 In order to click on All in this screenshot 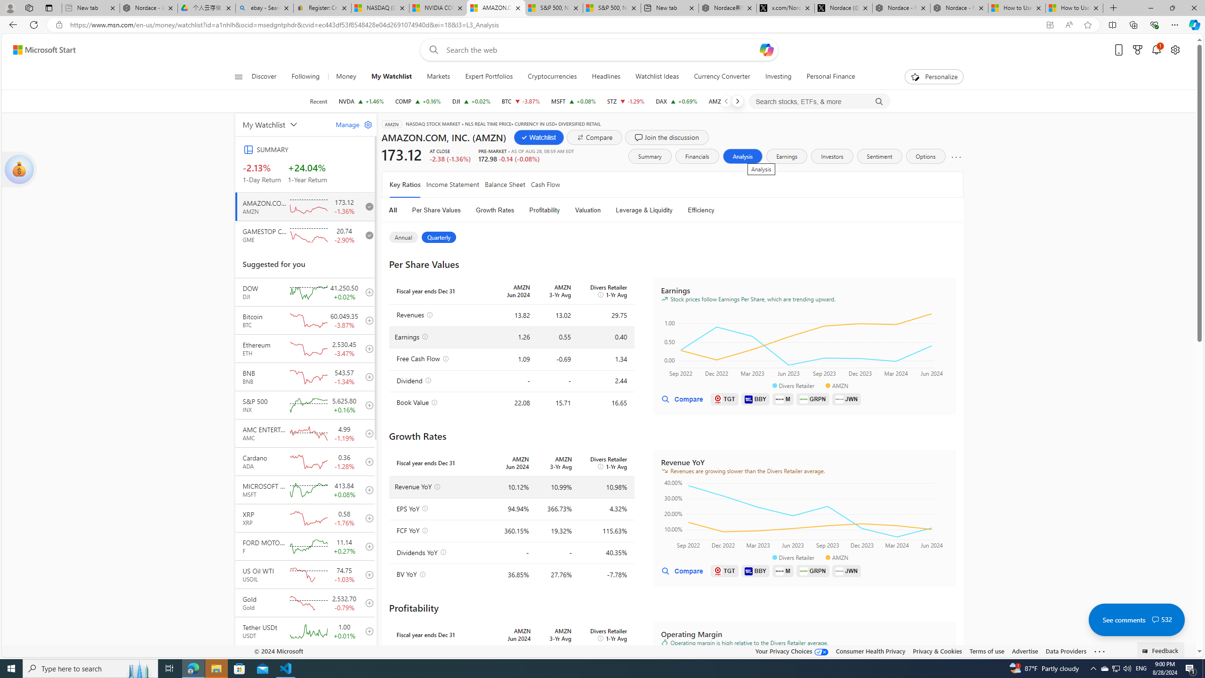, I will do `click(394, 210)`.